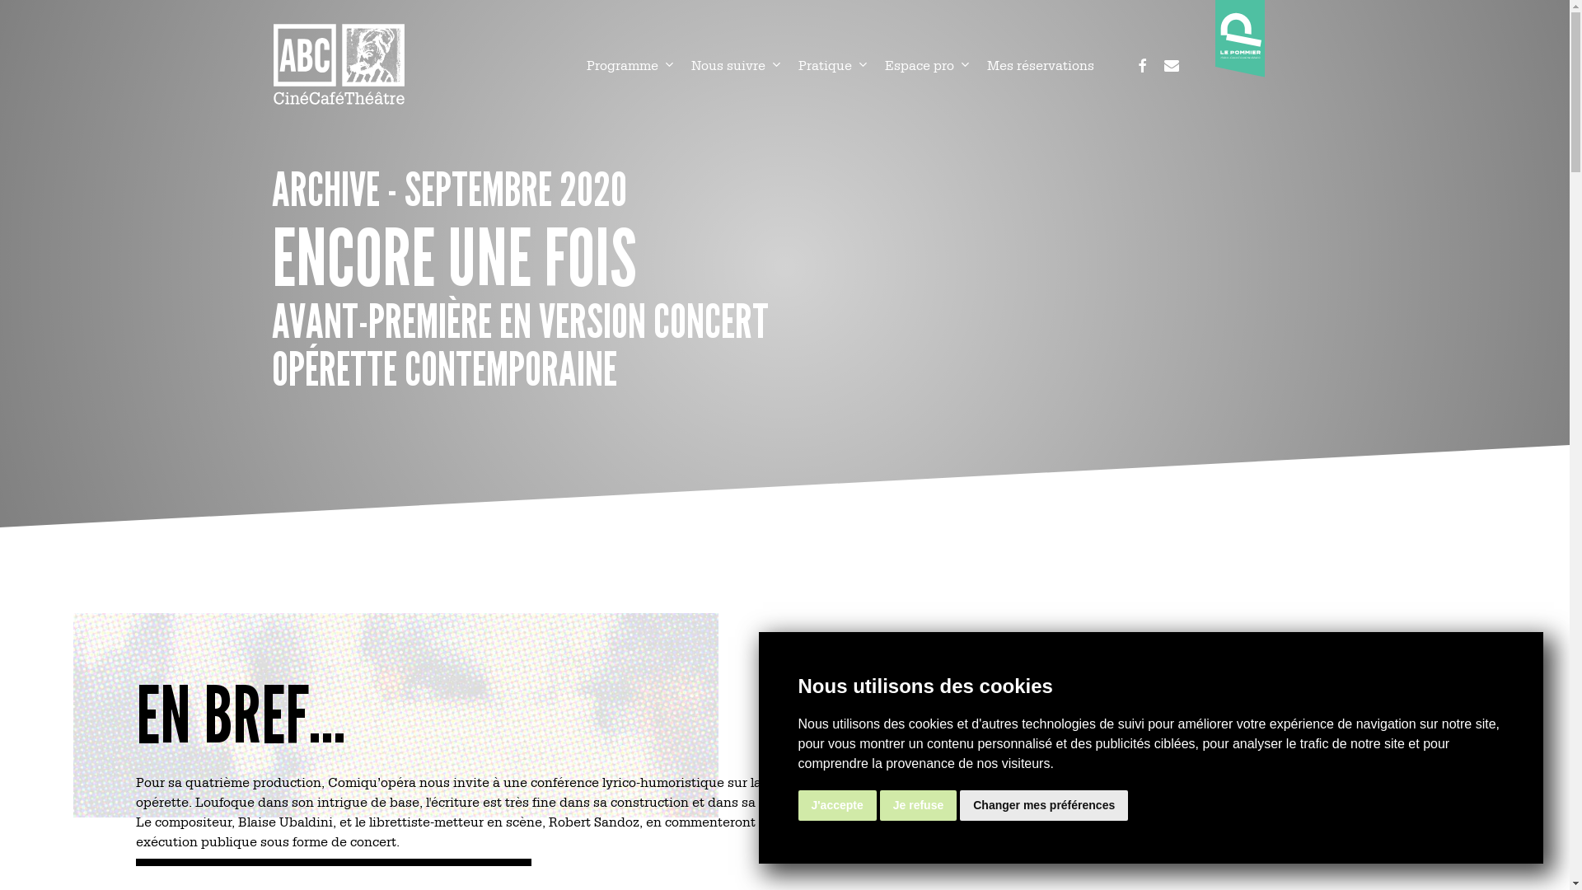 The width and height of the screenshot is (1582, 890). I want to click on facebook, so click(1142, 64).